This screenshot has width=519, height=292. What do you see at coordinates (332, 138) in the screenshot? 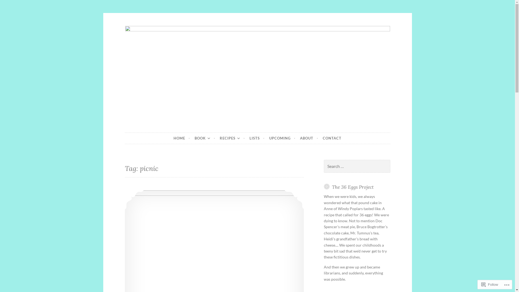
I see `CONTACT` at bounding box center [332, 138].